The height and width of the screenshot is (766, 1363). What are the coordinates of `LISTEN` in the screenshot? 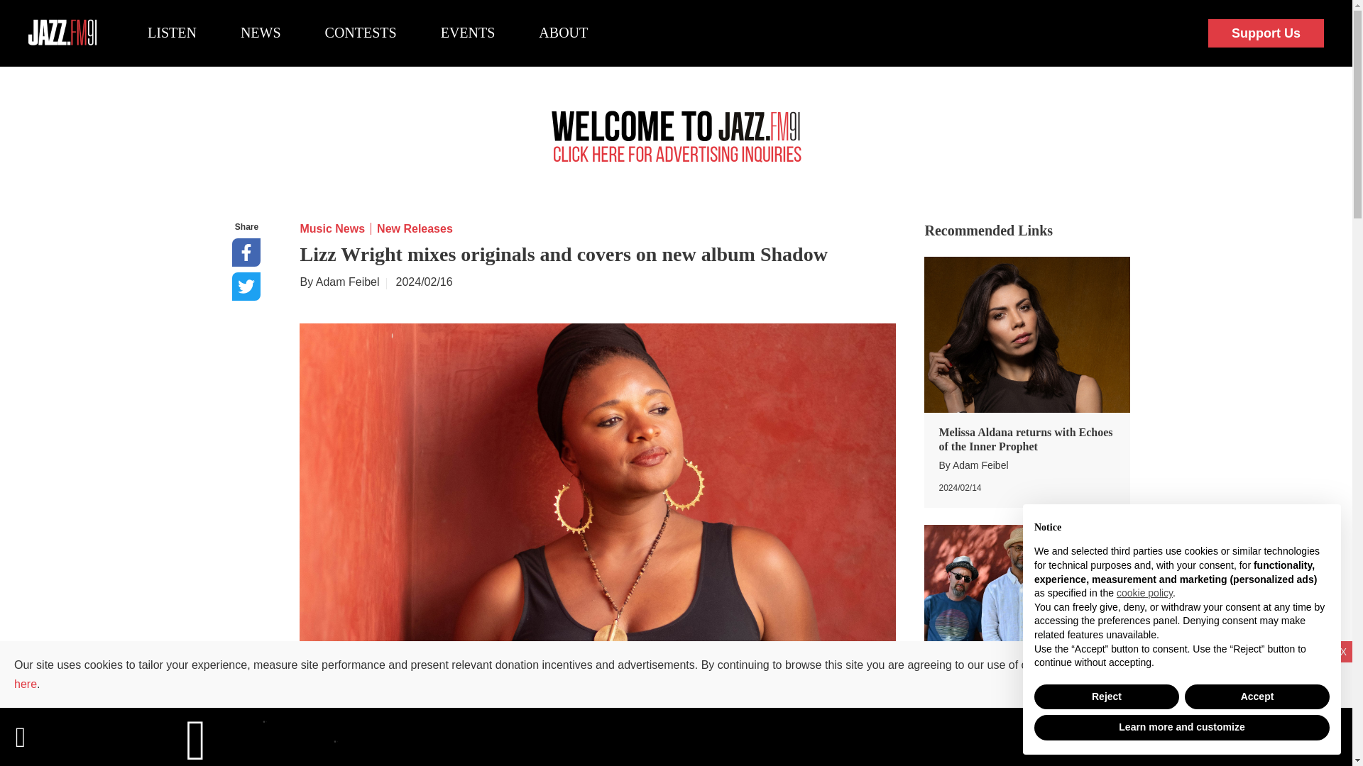 It's located at (172, 33).